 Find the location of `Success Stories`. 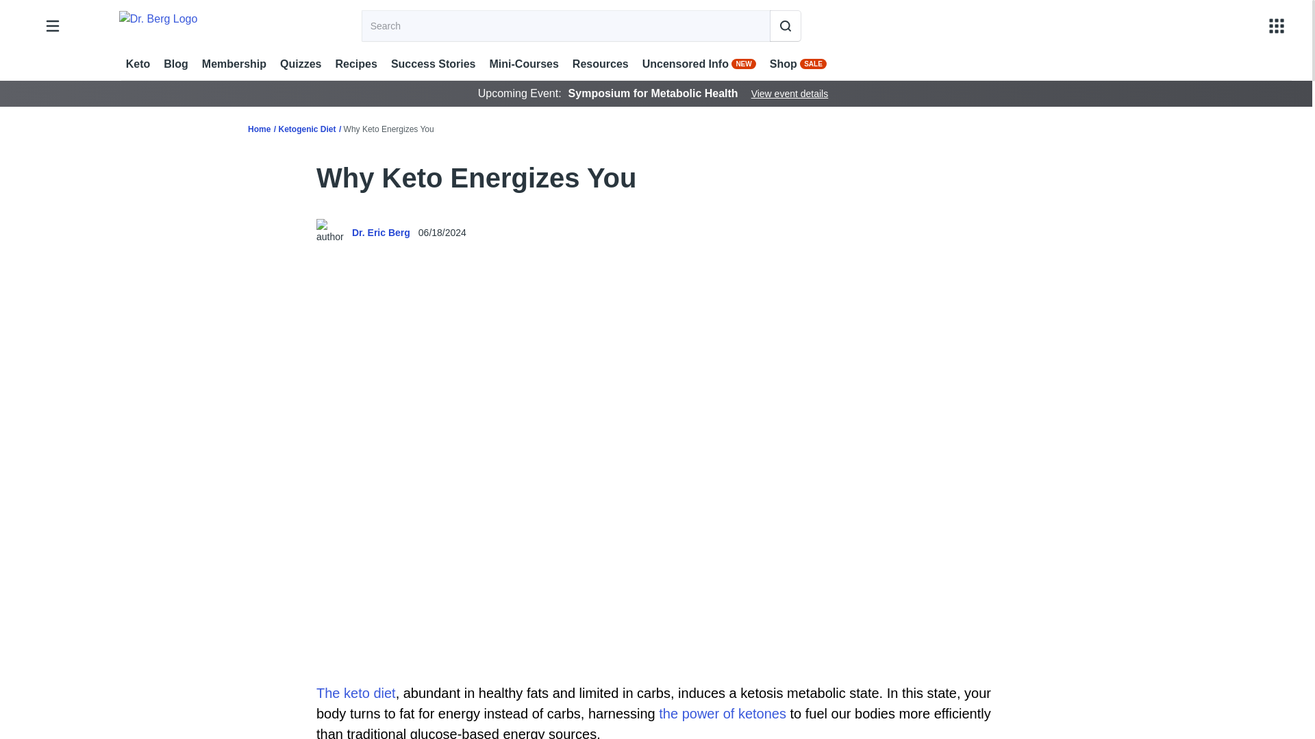

Success Stories is located at coordinates (433, 64).